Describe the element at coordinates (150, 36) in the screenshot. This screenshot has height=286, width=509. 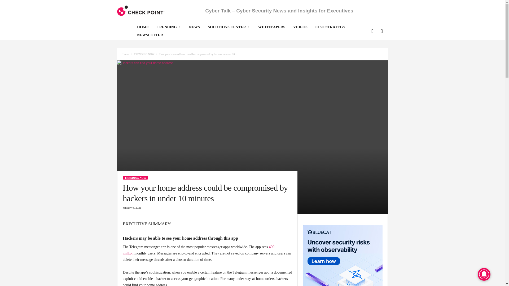
I see `NEWSLETTER` at that location.